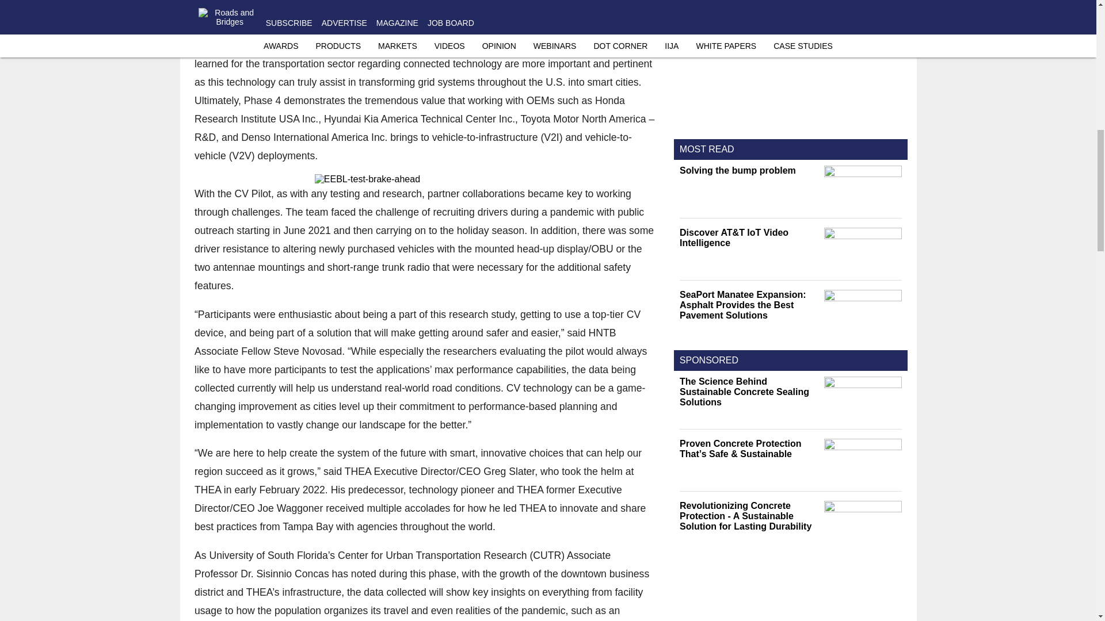  Describe the element at coordinates (749, 170) in the screenshot. I see `Solving the bump problem` at that location.